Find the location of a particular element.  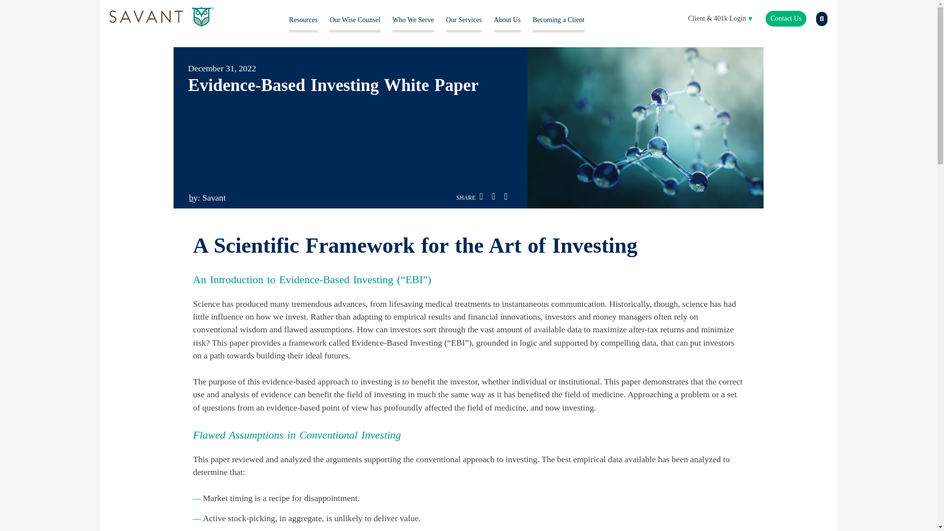

Our Wise Counsel is located at coordinates (355, 20).